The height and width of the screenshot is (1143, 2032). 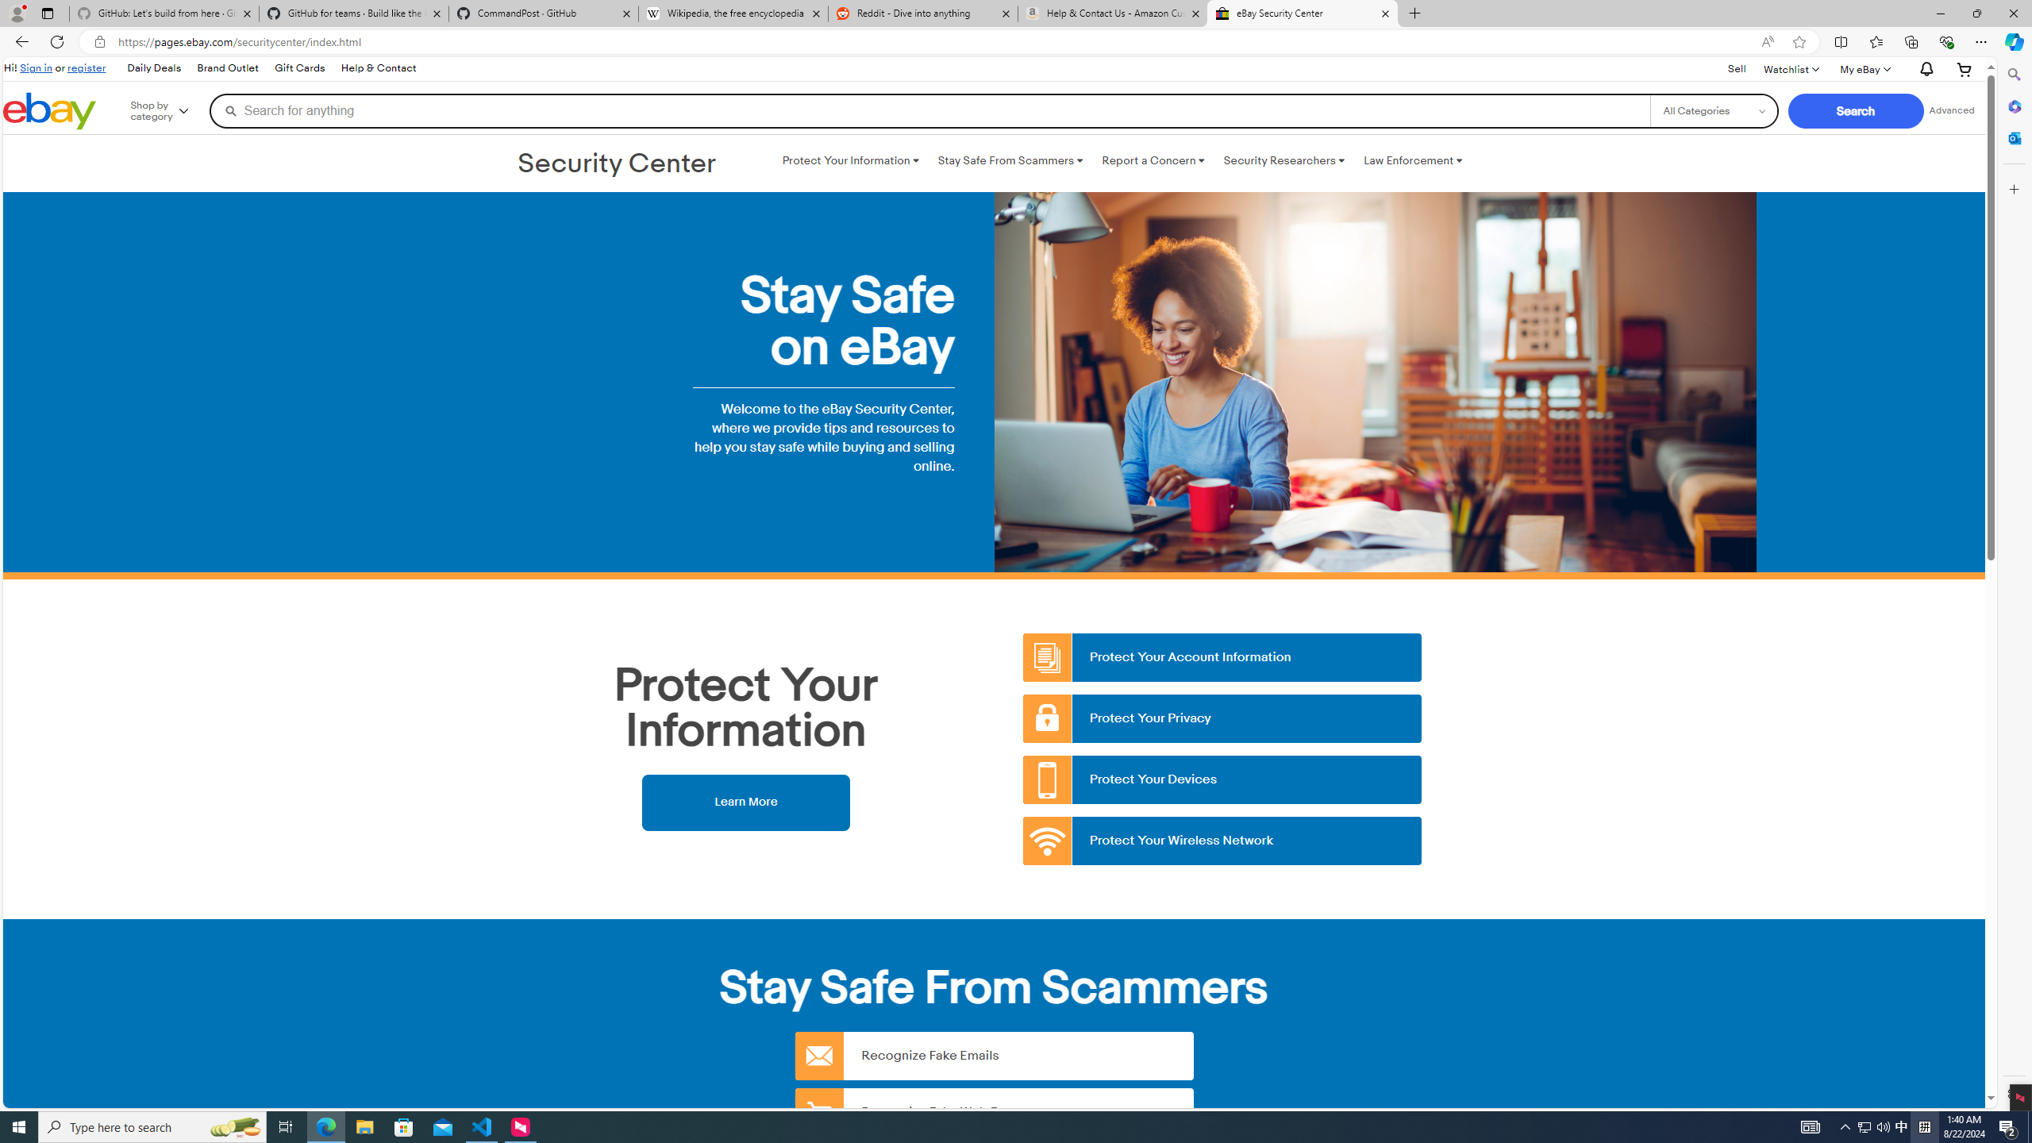 I want to click on Sign in, so click(x=37, y=67).